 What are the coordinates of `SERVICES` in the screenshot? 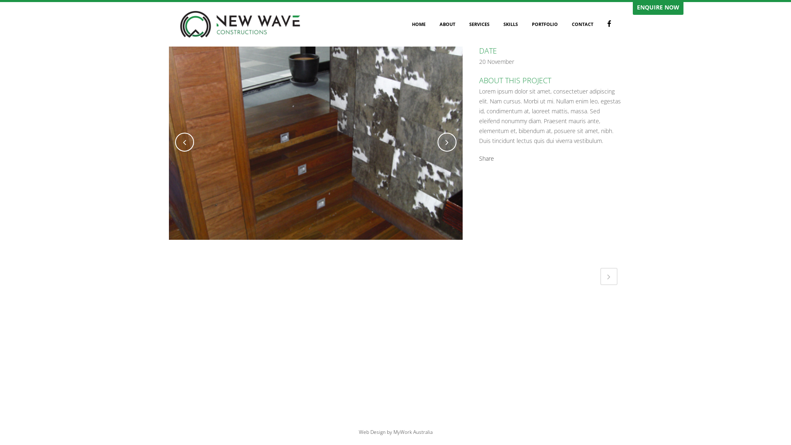 It's located at (480, 24).